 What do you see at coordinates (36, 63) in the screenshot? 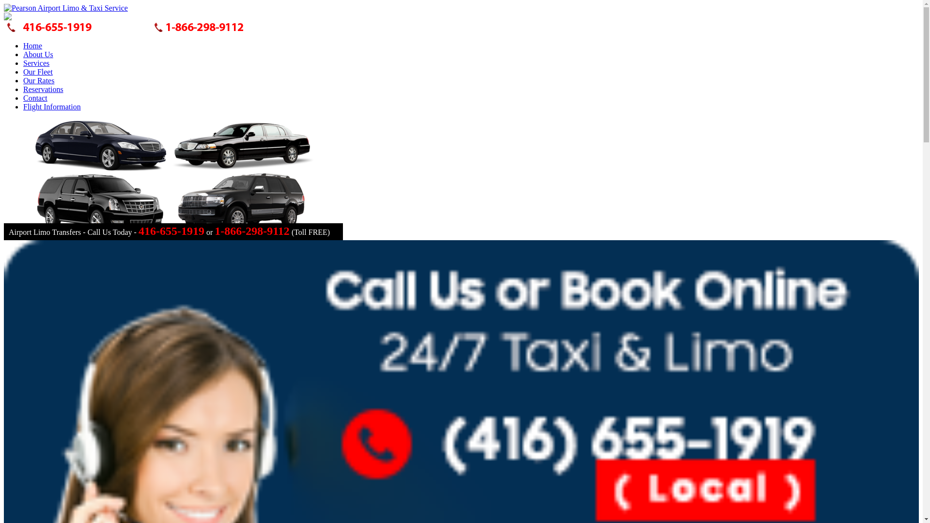
I see `Services` at bounding box center [36, 63].